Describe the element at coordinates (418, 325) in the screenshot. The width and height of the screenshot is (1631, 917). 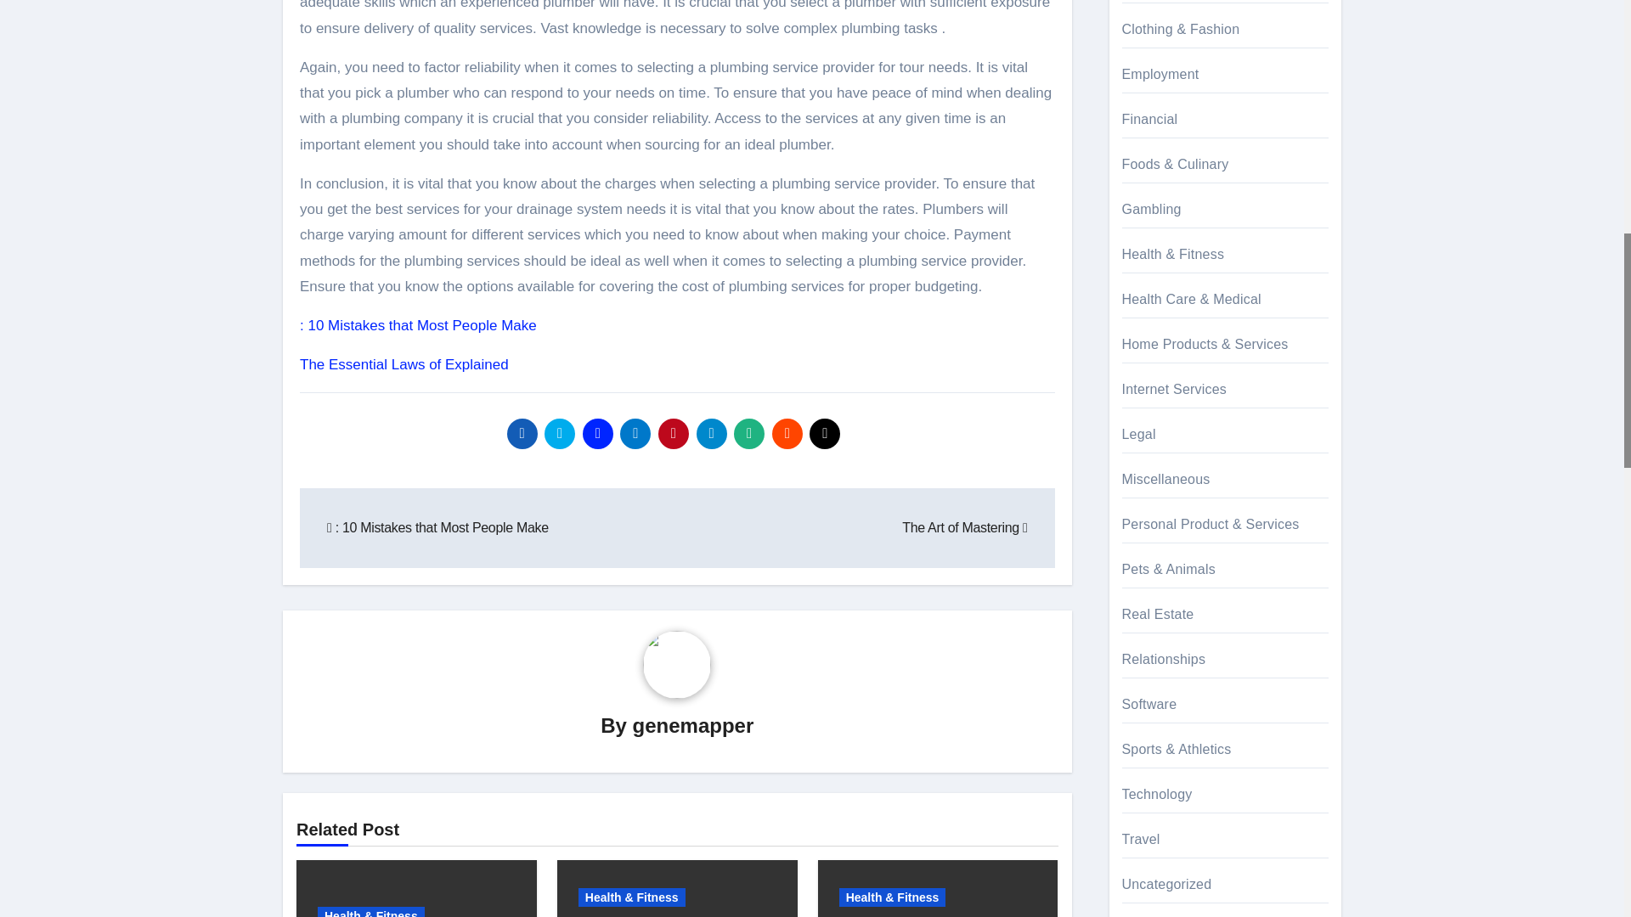
I see `: 10 Mistakes that Most People Make` at that location.